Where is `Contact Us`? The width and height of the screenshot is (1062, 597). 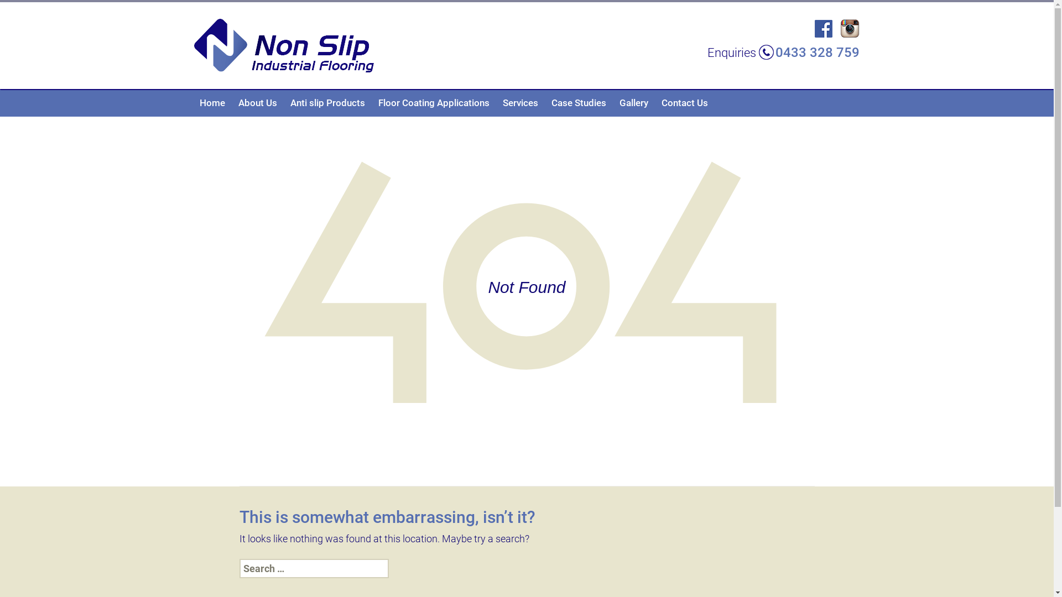 Contact Us is located at coordinates (685, 103).